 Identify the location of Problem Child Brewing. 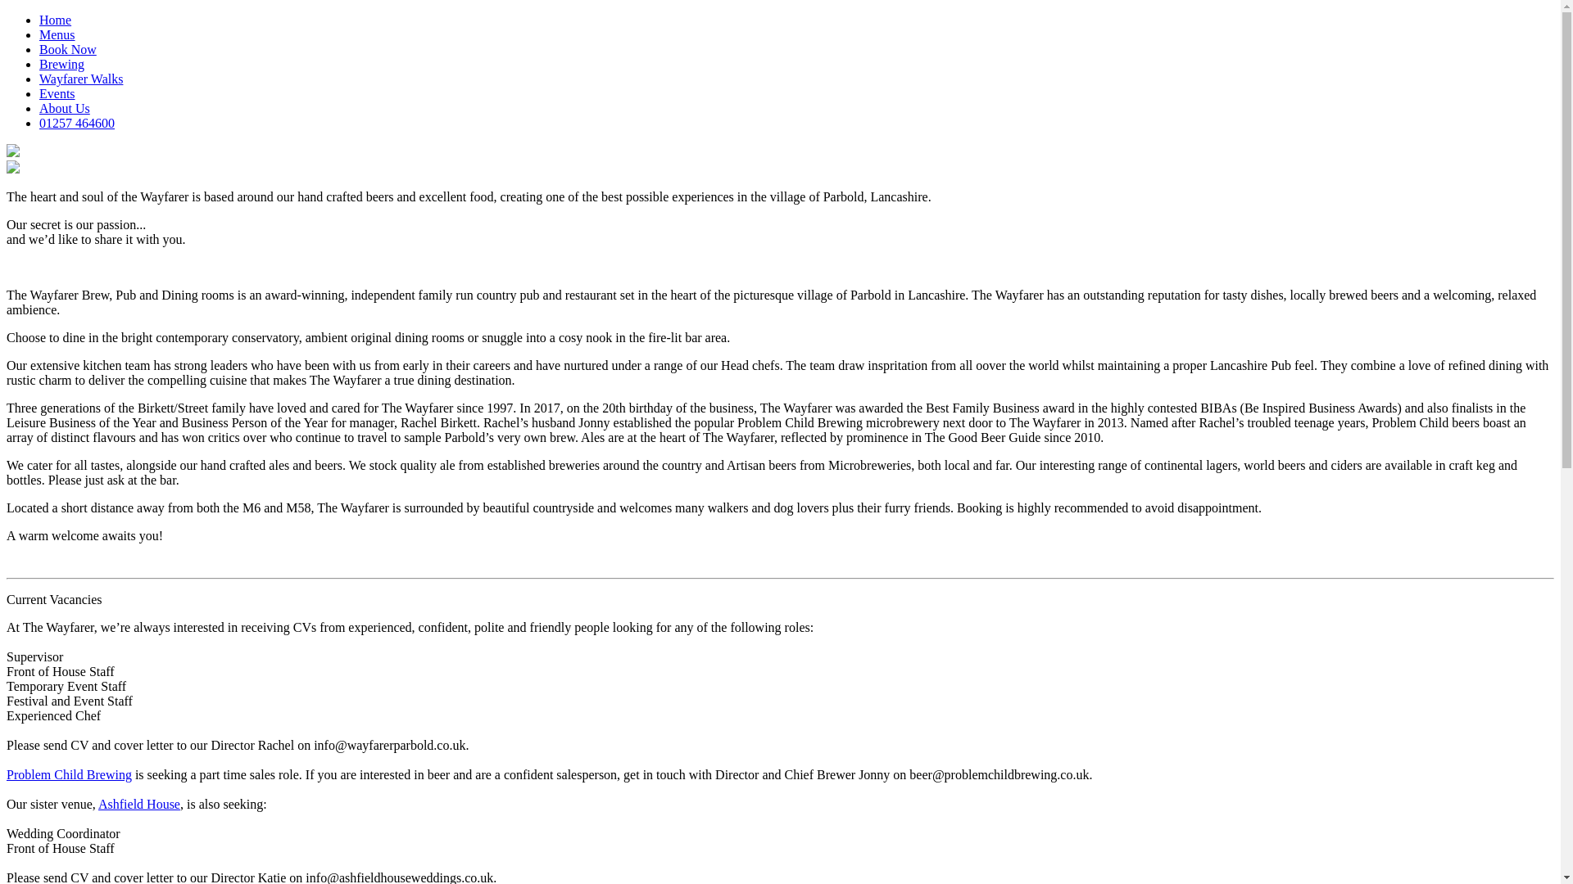
(69, 774).